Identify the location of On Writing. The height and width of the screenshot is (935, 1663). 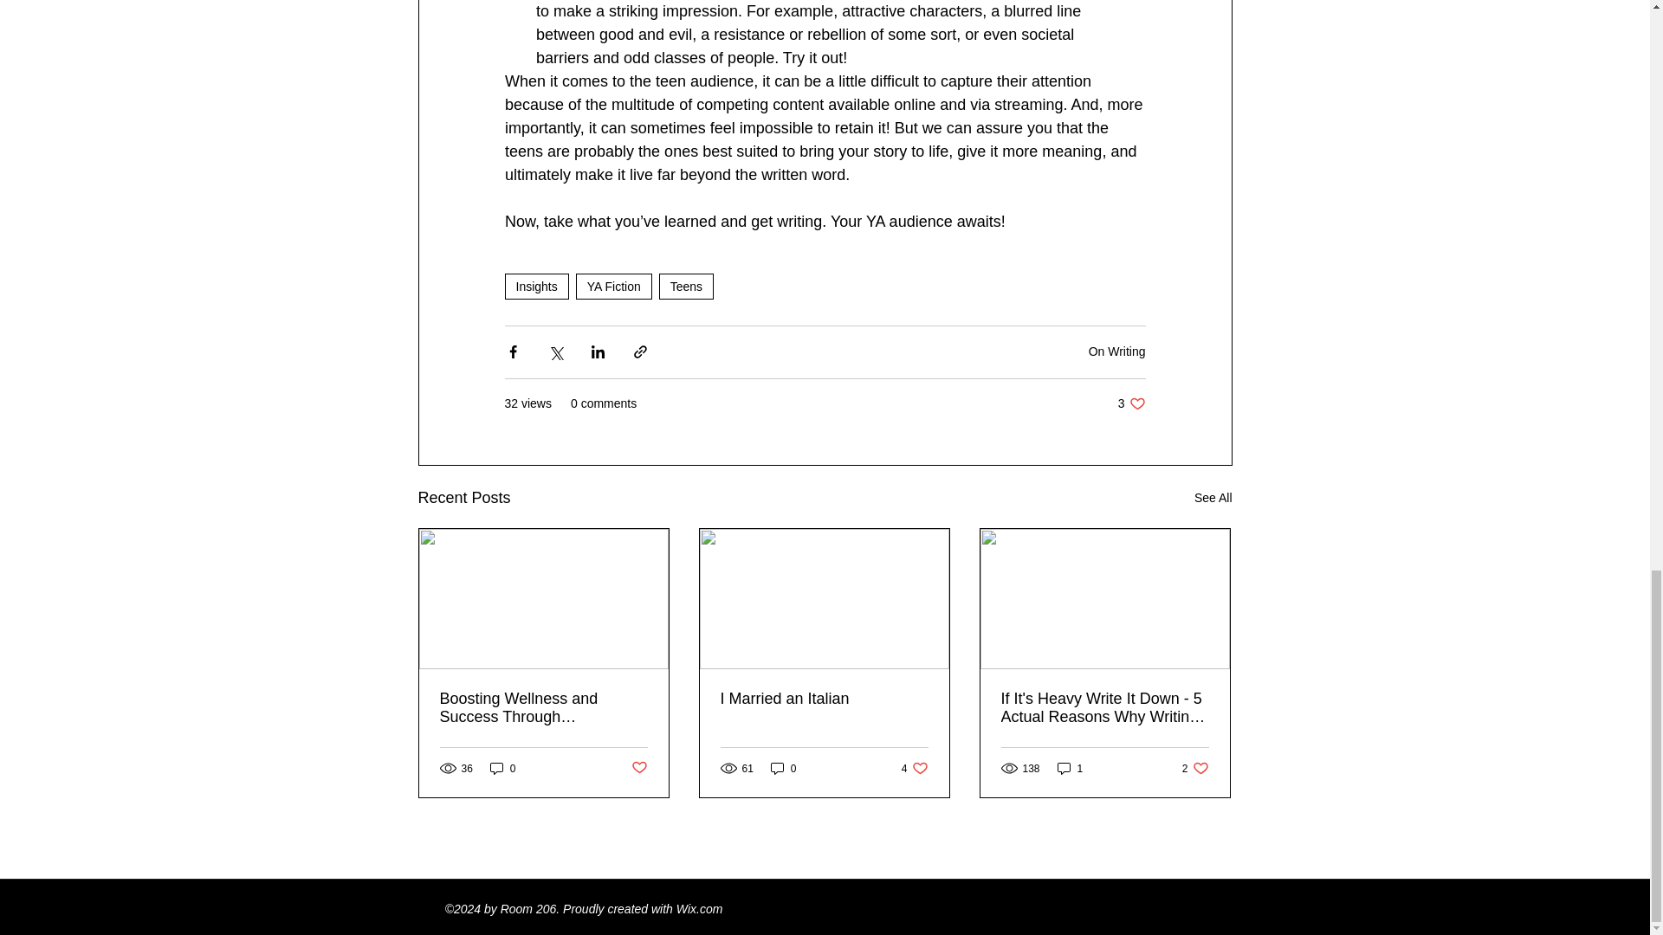
(535, 286).